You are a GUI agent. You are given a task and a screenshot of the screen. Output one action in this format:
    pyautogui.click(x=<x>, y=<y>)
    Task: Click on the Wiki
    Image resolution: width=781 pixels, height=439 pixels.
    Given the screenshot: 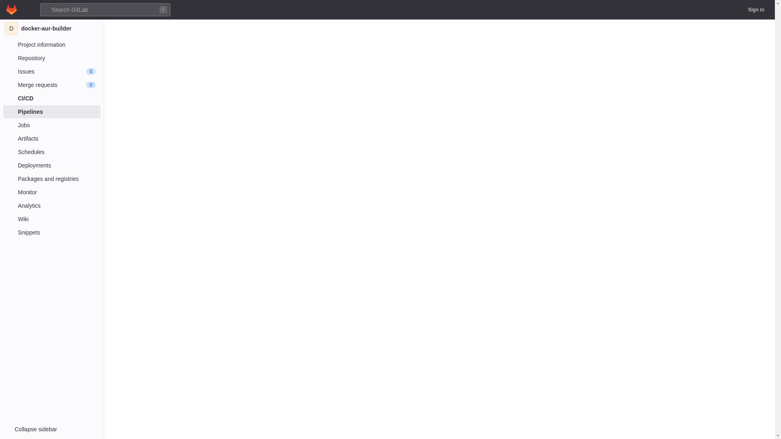 What is the action you would take?
    pyautogui.click(x=52, y=219)
    